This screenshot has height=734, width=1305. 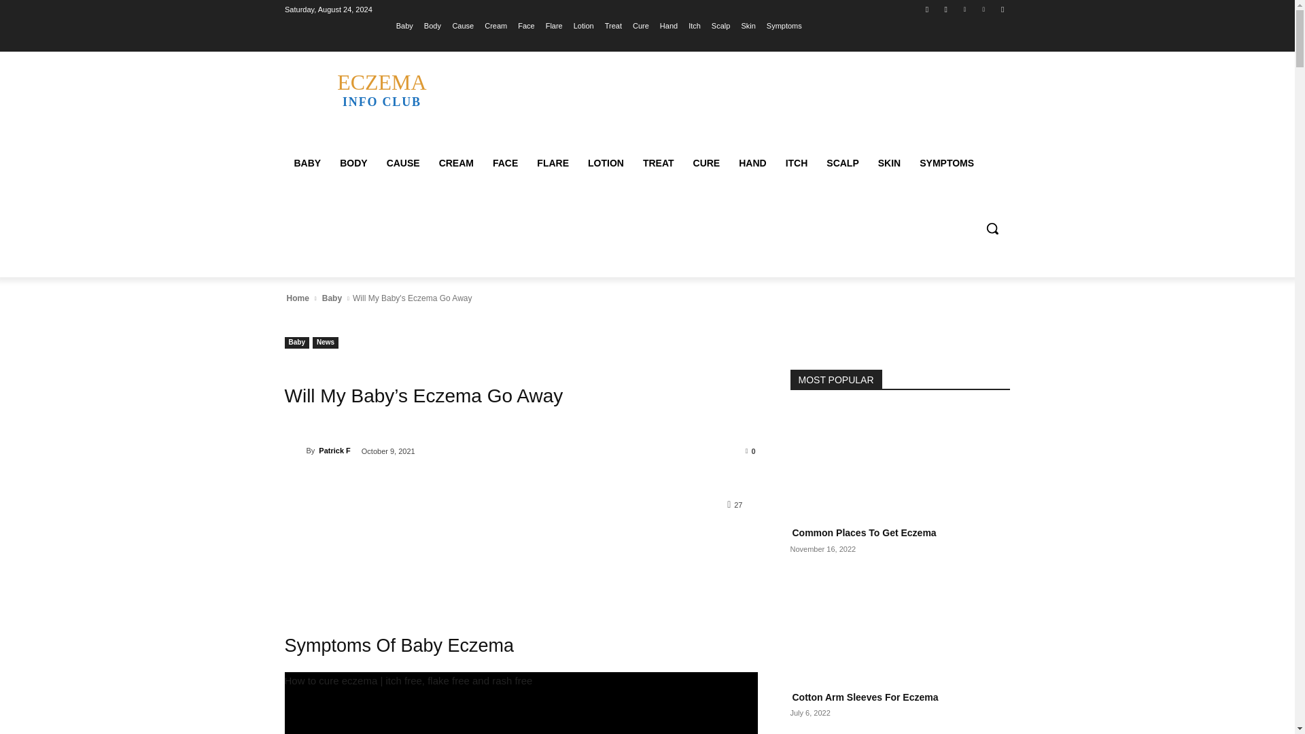 I want to click on View all posts in Baby, so click(x=332, y=298).